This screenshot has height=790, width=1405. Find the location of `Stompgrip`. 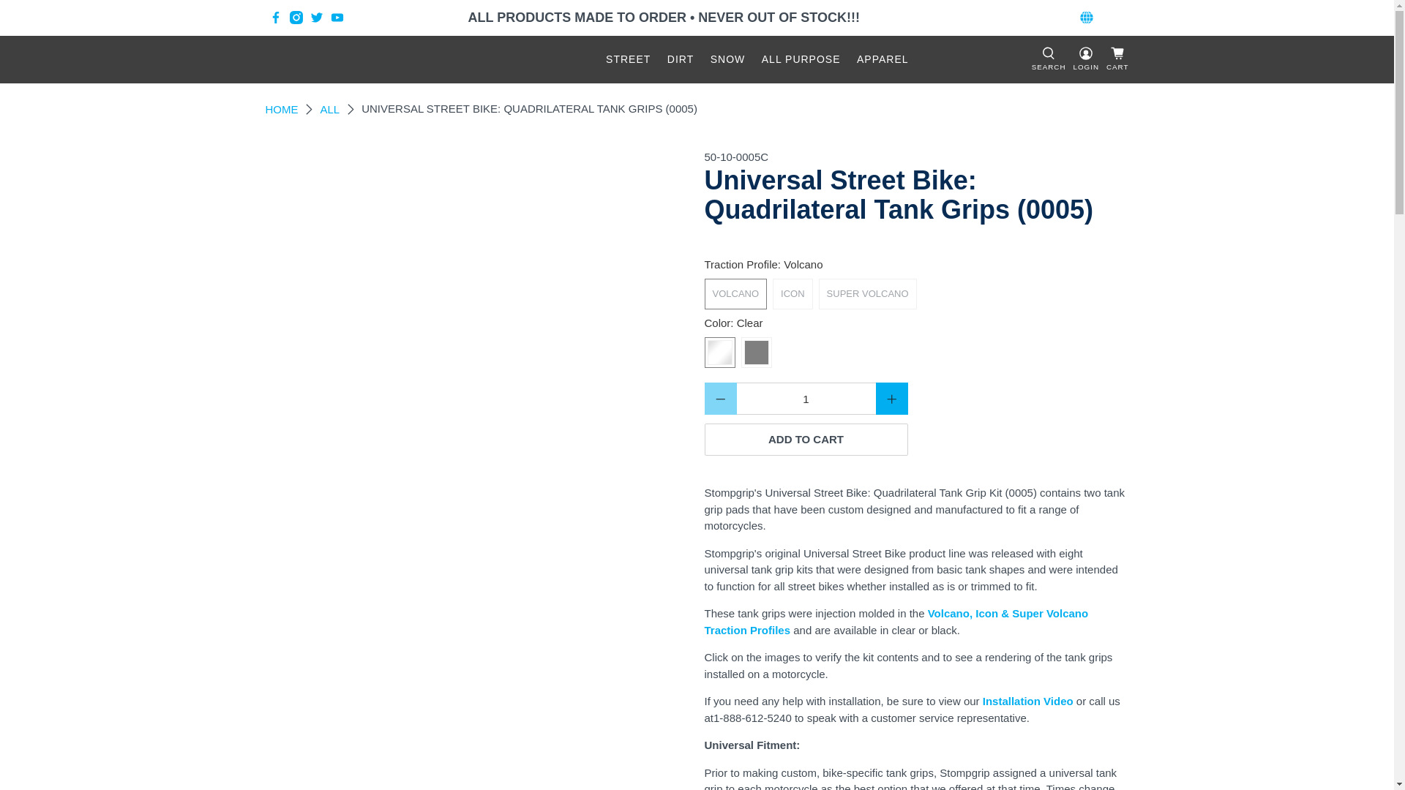

Stompgrip is located at coordinates (376, 60).